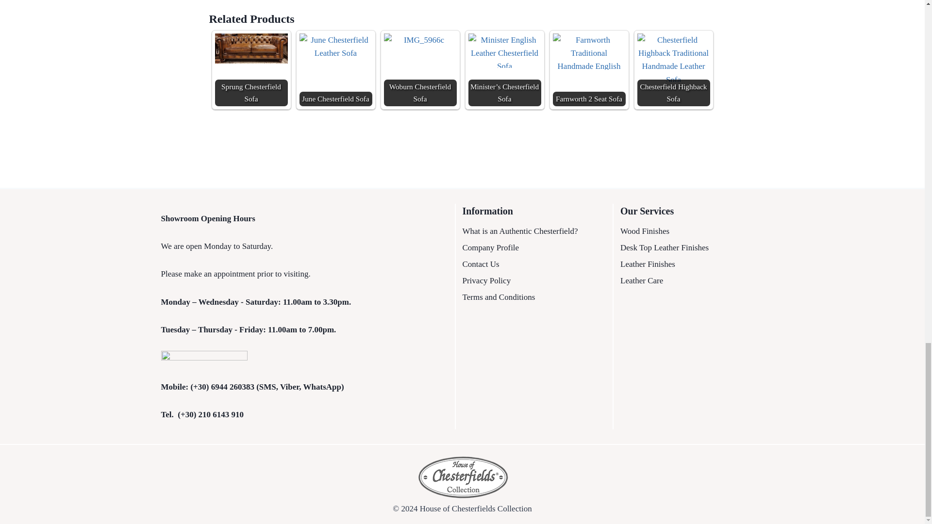 This screenshot has width=932, height=524. Describe the element at coordinates (419, 49) in the screenshot. I see `Woburn Chesterfield Sofa` at that location.